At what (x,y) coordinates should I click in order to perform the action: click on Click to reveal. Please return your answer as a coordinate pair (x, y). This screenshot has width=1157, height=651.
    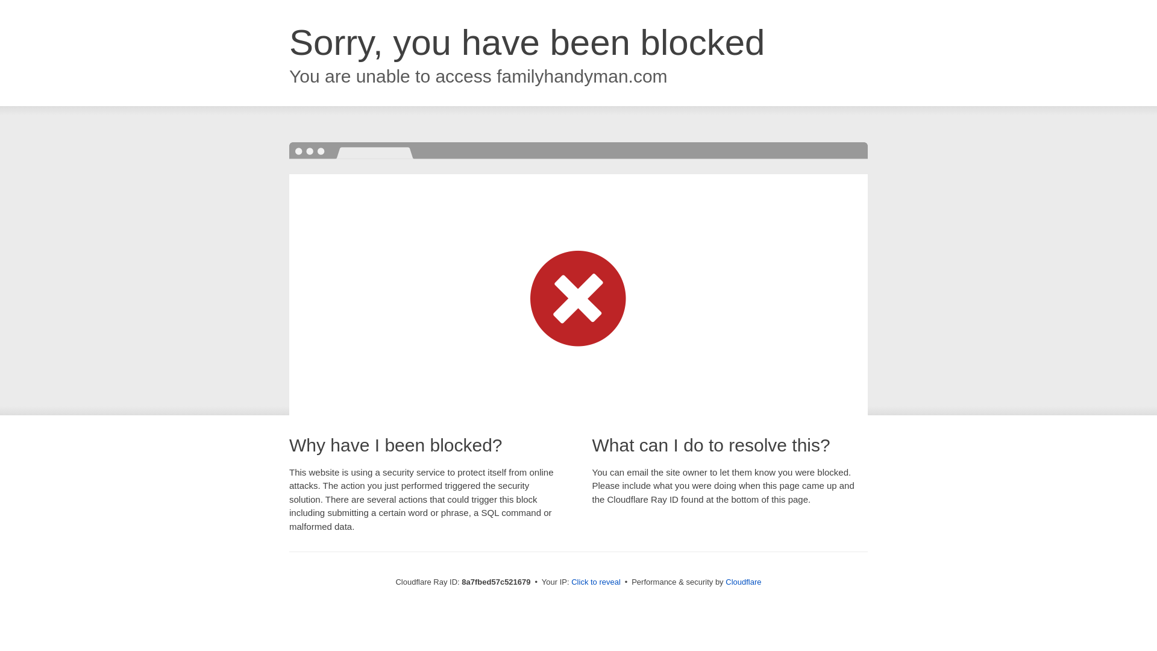
    Looking at the image, I should click on (595, 582).